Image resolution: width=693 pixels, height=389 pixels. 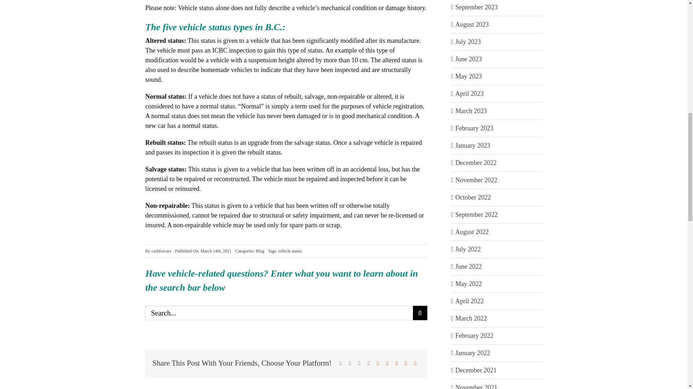 What do you see at coordinates (396, 363) in the screenshot?
I see `Pinterest` at bounding box center [396, 363].